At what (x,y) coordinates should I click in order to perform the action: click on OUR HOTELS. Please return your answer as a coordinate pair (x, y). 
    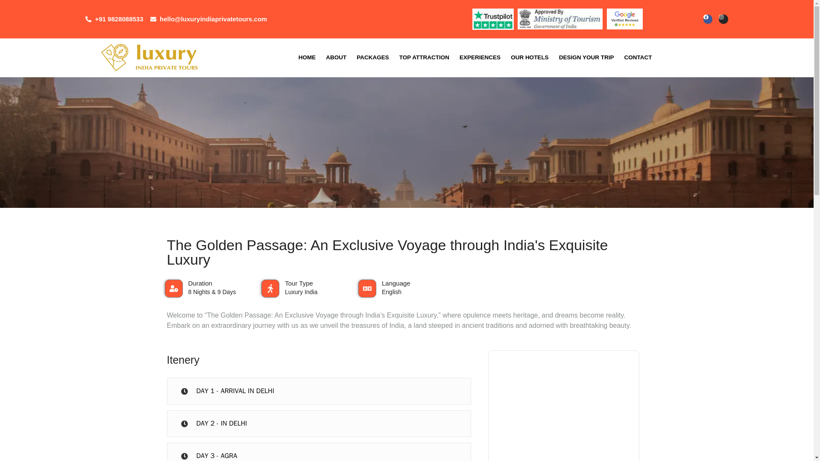
    Looking at the image, I should click on (530, 57).